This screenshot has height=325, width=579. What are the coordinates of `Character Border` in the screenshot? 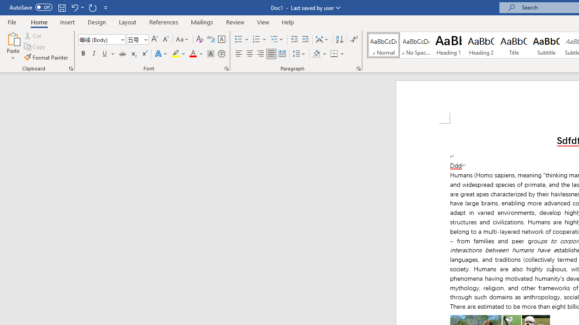 It's located at (221, 40).